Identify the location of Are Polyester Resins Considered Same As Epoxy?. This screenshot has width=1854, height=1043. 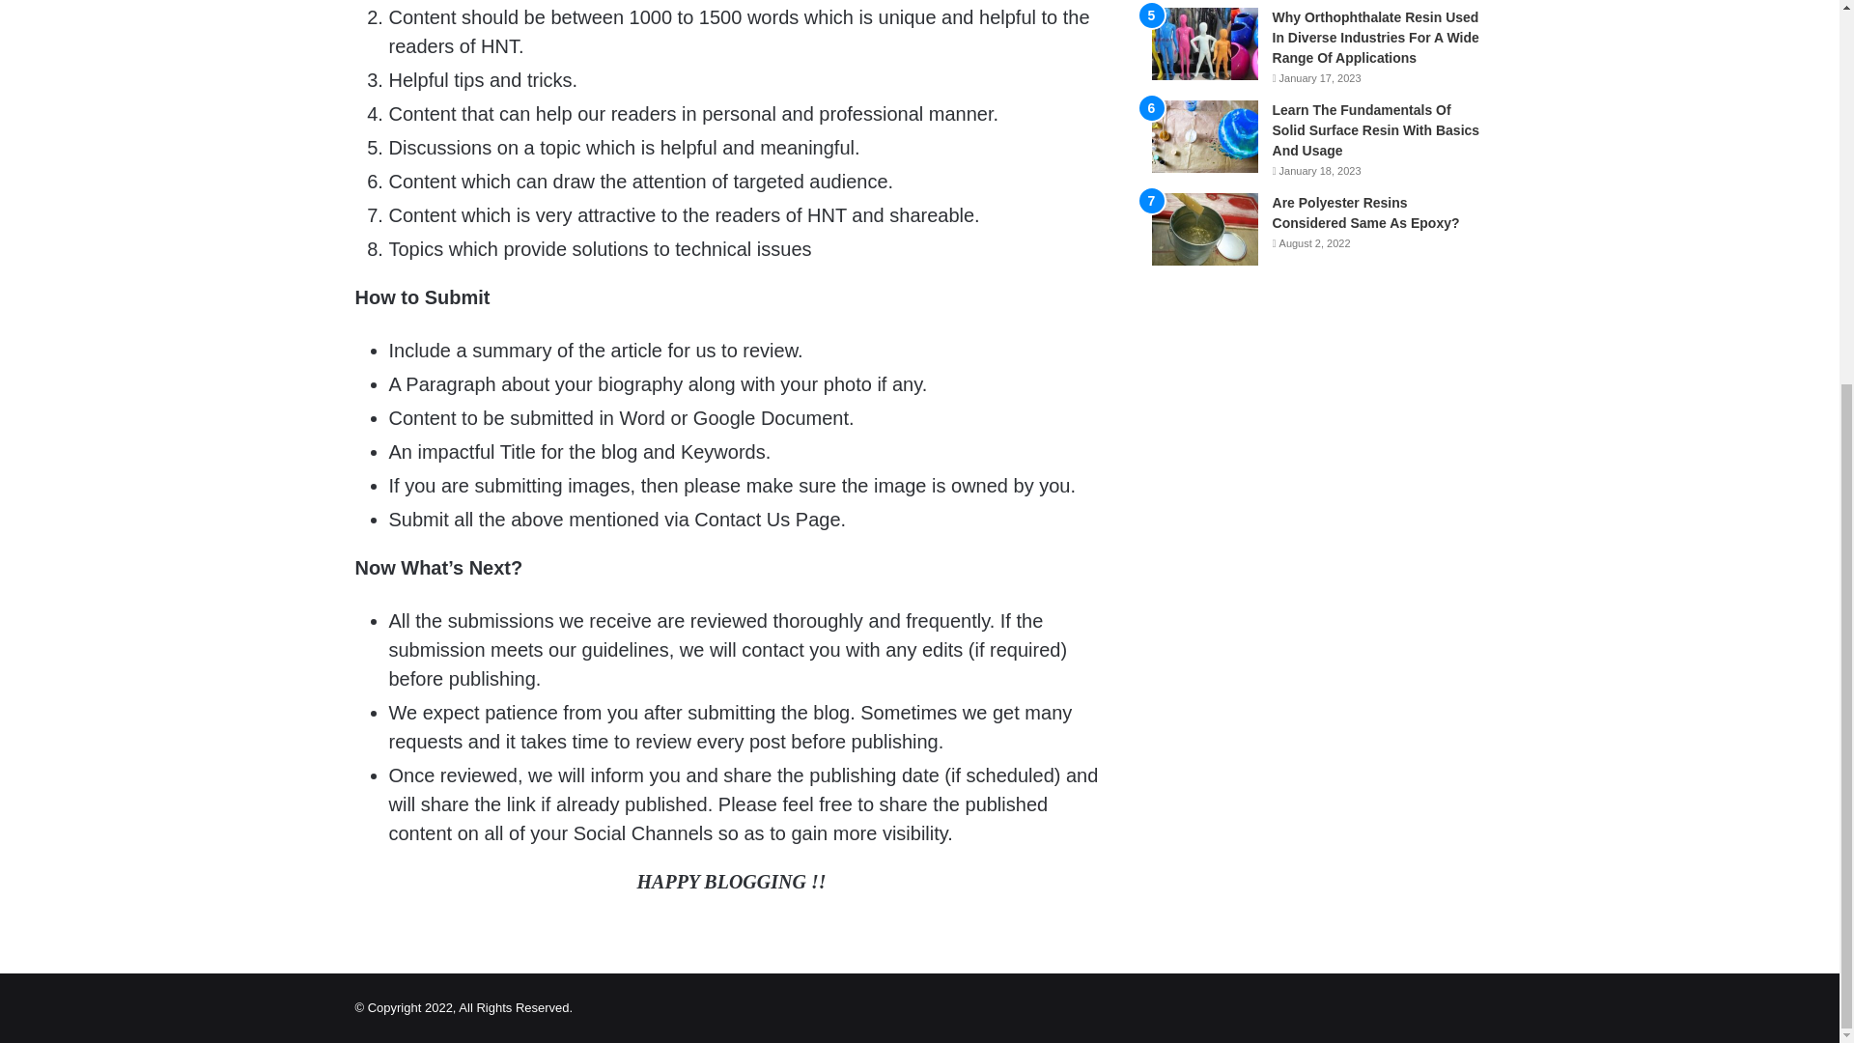
(1365, 212).